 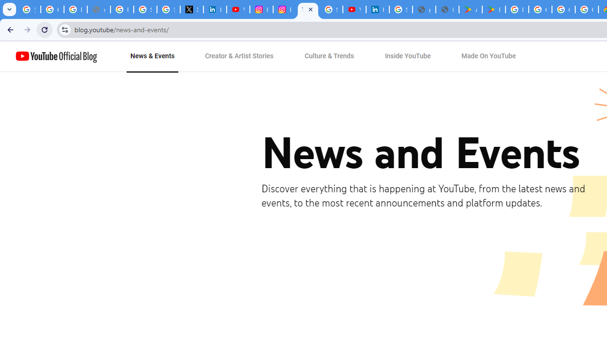 I want to click on LinkedIn Privacy Policy, so click(x=214, y=9).